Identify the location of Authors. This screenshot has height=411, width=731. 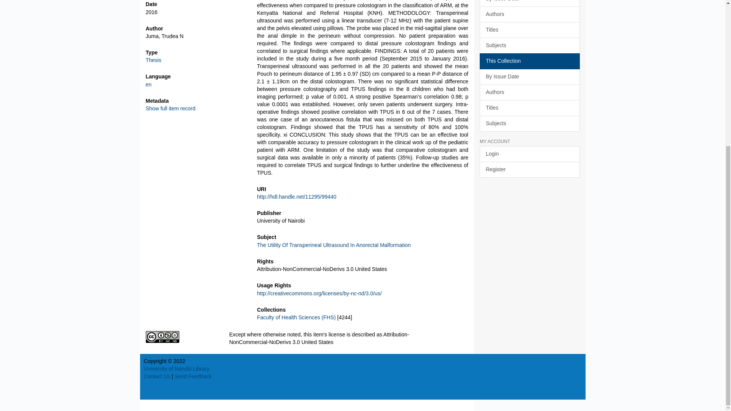
(529, 92).